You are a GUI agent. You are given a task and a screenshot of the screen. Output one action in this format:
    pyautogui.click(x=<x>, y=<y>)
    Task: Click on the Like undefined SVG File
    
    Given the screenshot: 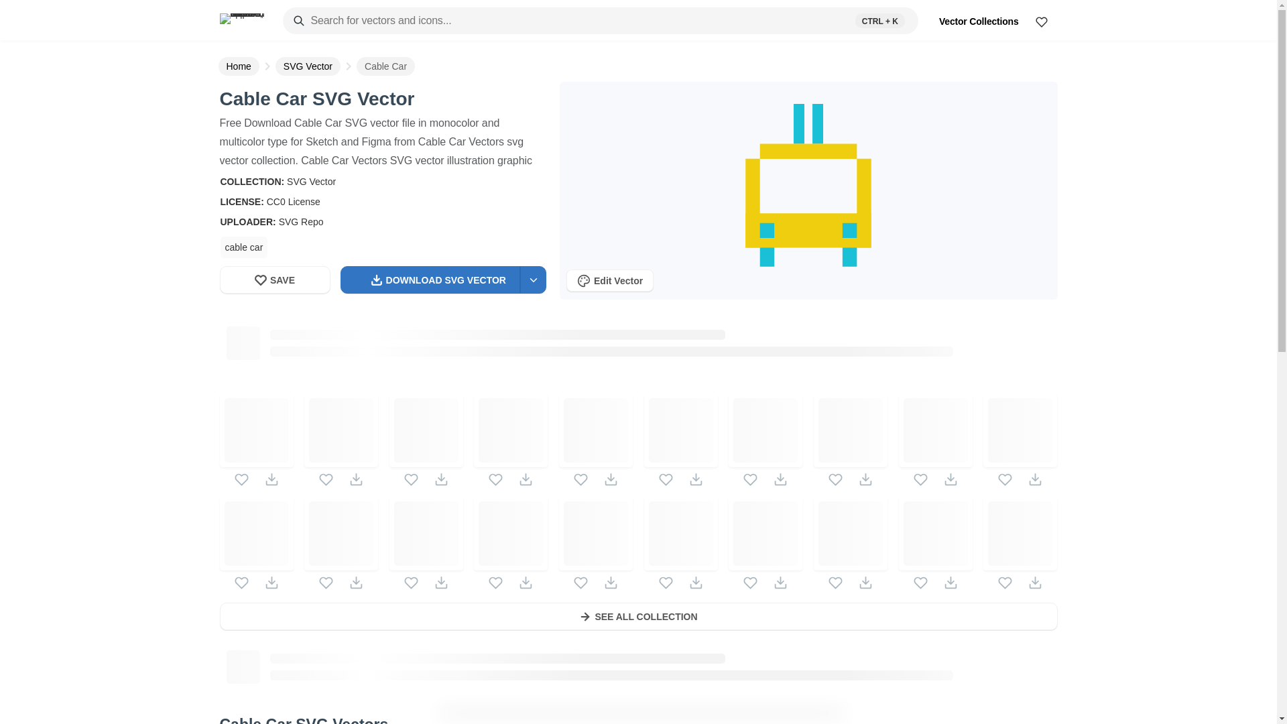 What is the action you would take?
    pyautogui.click(x=666, y=583)
    